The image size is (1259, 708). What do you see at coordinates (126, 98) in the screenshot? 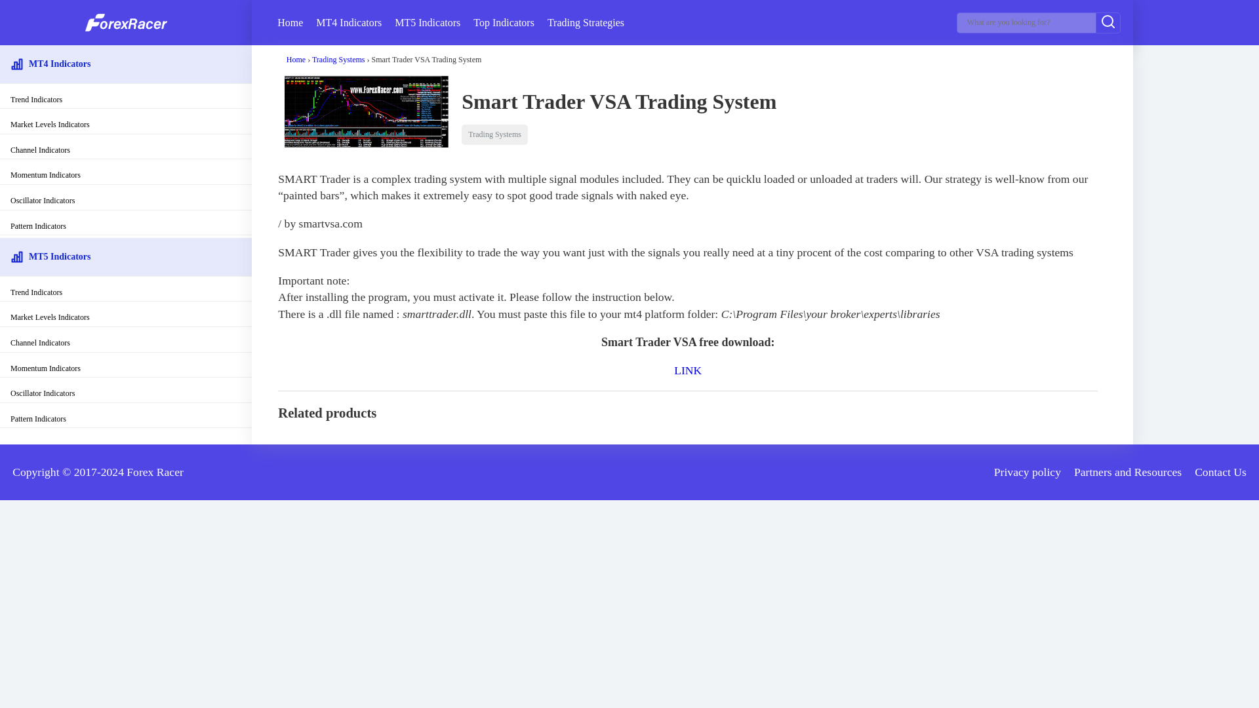
I see `Trend Indicators` at bounding box center [126, 98].